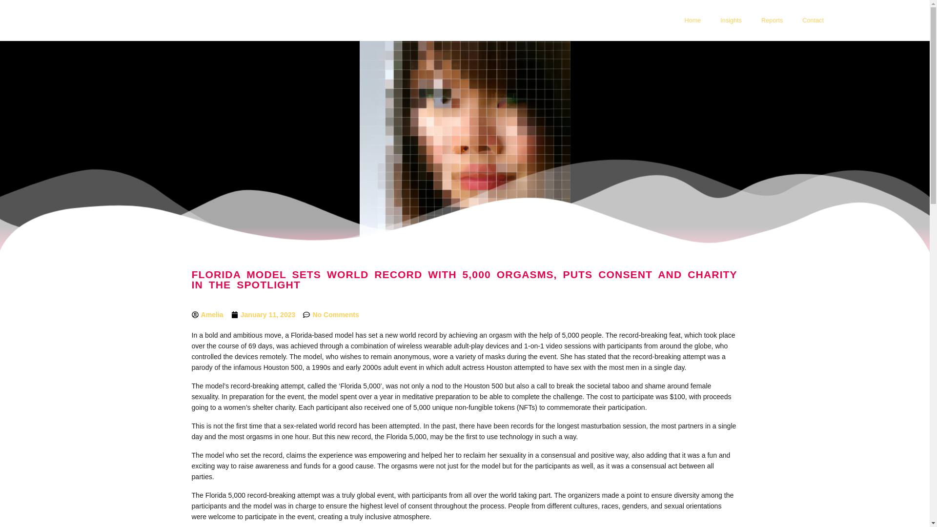  What do you see at coordinates (693, 20) in the screenshot?
I see `Home` at bounding box center [693, 20].